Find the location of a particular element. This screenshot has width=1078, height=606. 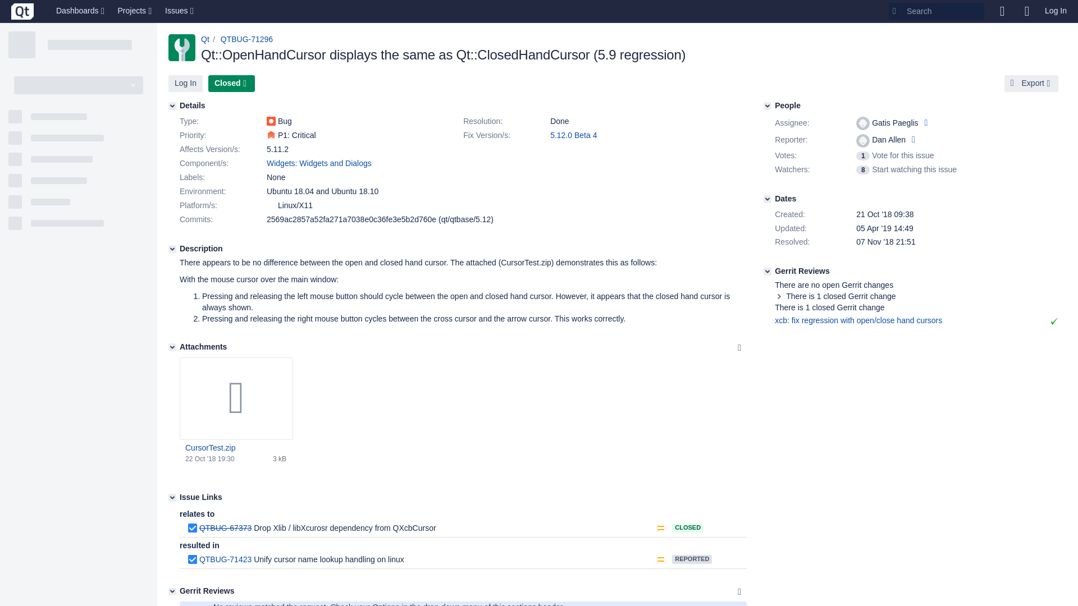

Qt is located at coordinates (204, 39).